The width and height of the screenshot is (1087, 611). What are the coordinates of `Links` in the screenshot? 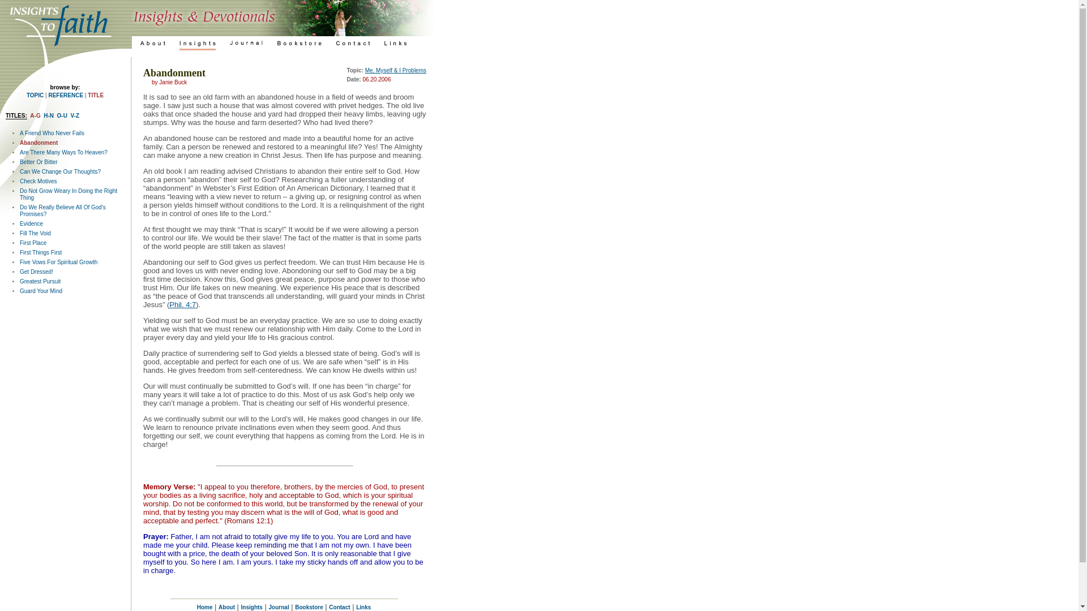 It's located at (363, 607).